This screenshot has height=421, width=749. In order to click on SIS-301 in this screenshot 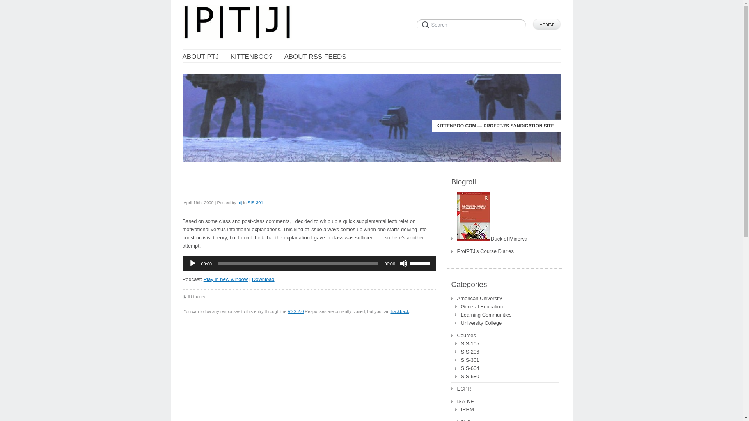, I will do `click(467, 360)`.